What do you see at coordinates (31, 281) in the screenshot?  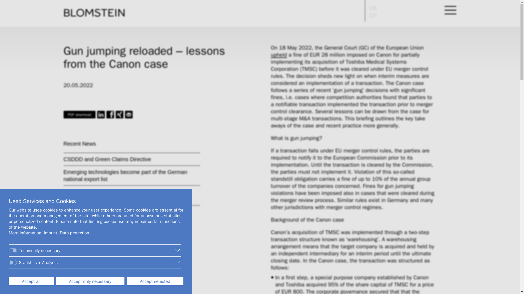 I see `Accept all` at bounding box center [31, 281].